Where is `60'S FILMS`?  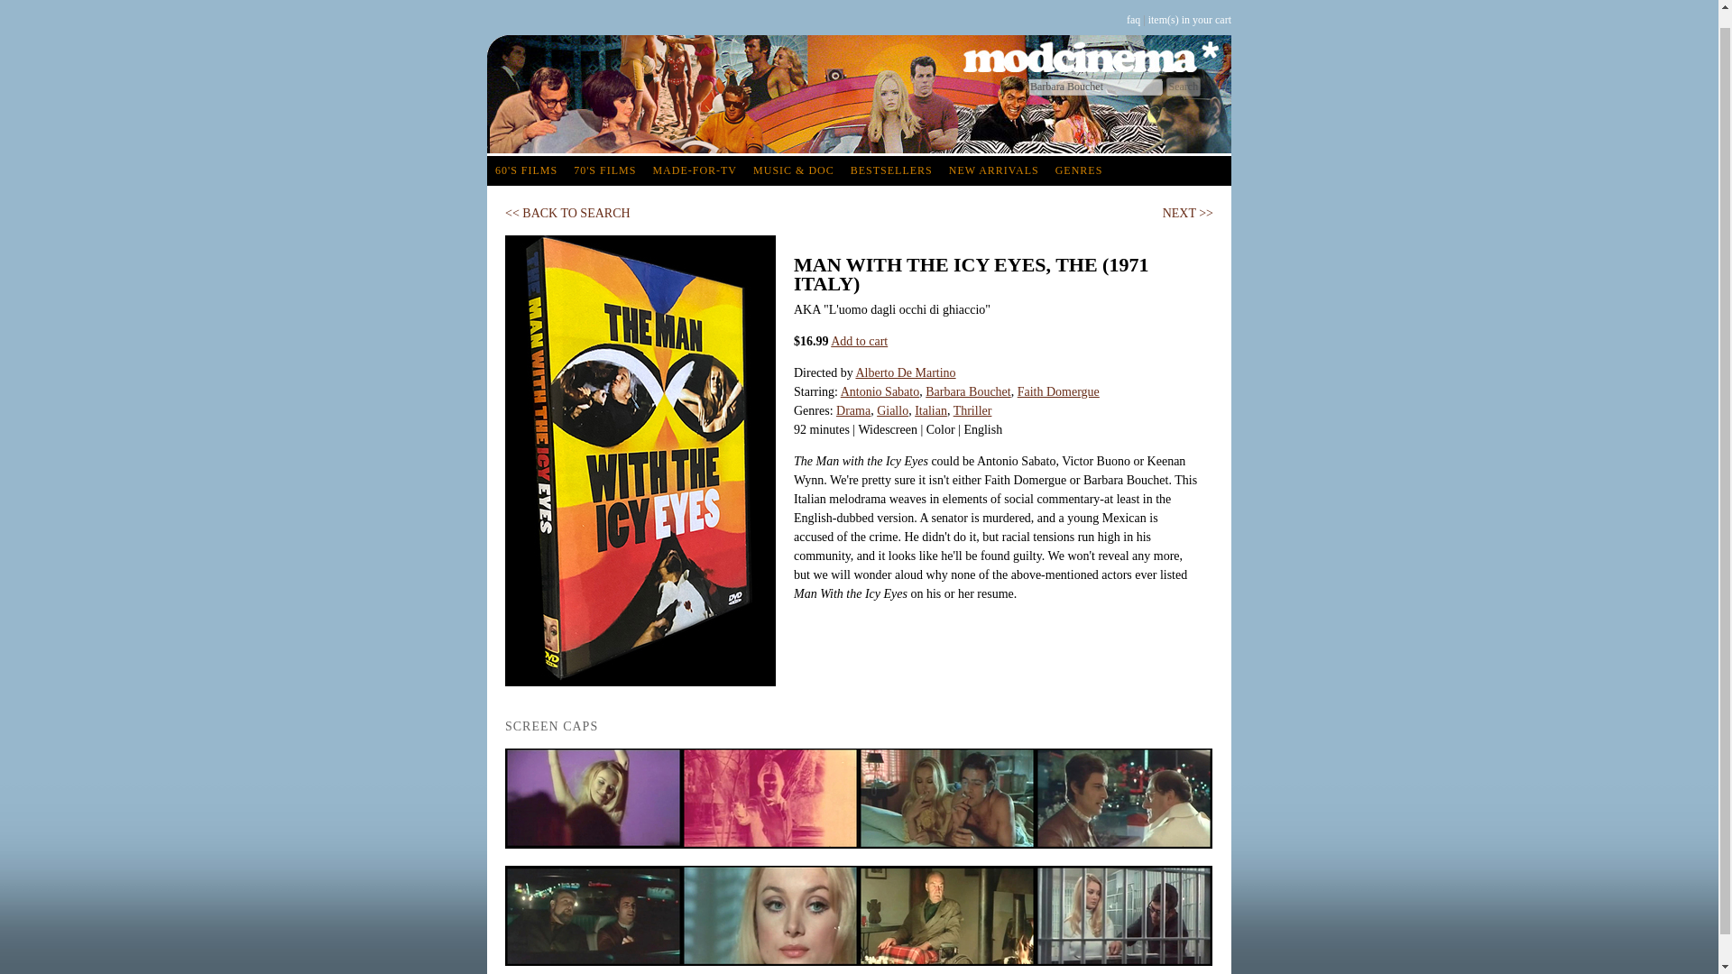 60'S FILMS is located at coordinates (526, 170).